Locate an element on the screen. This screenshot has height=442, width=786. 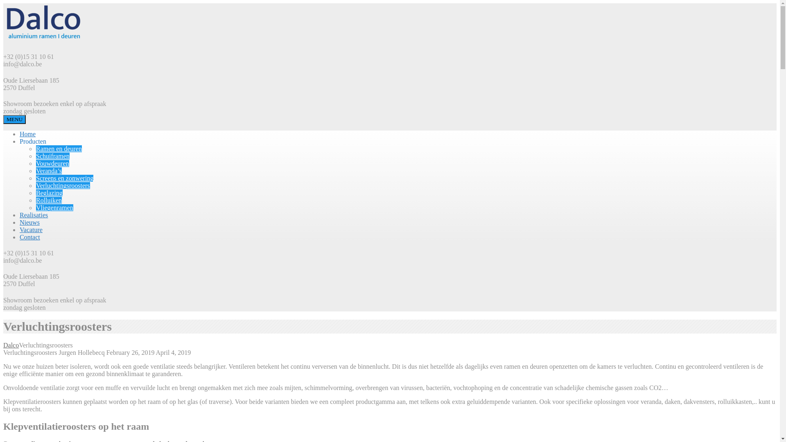
Vliegenramen is located at coordinates (55, 208).